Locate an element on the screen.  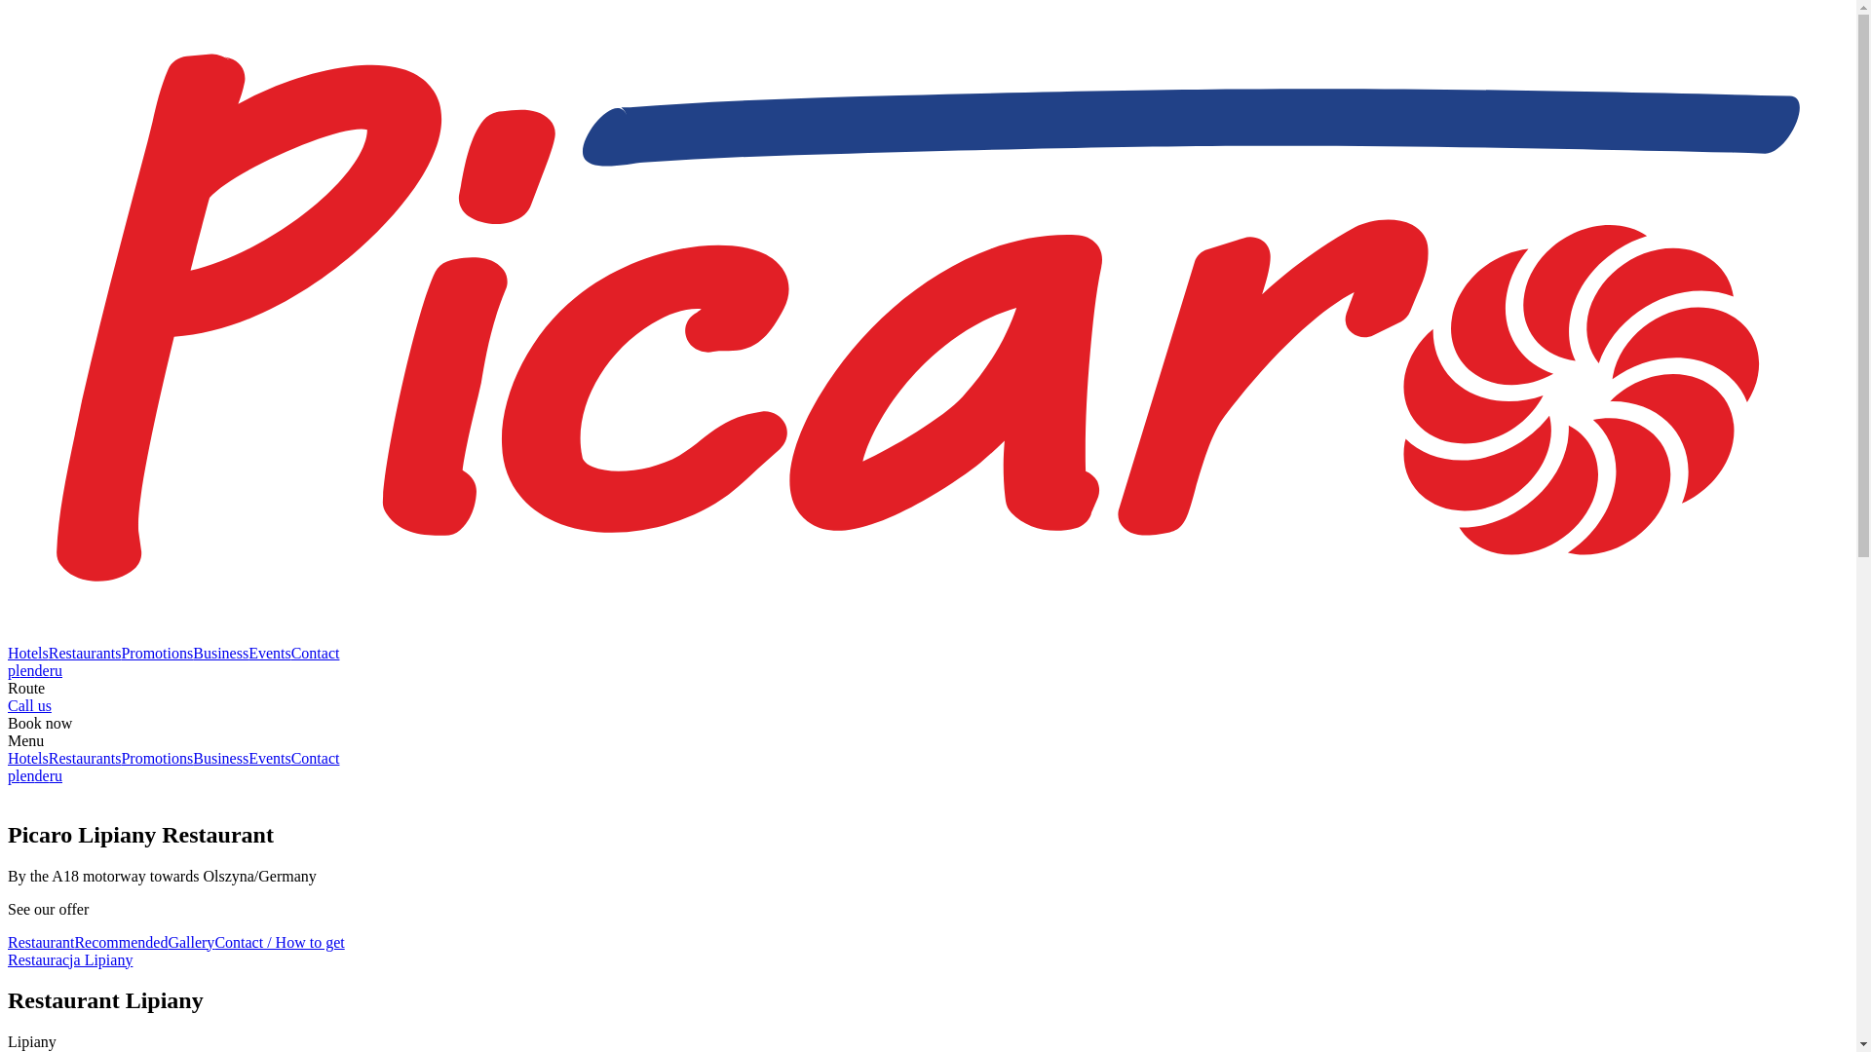
Business is located at coordinates (220, 653).